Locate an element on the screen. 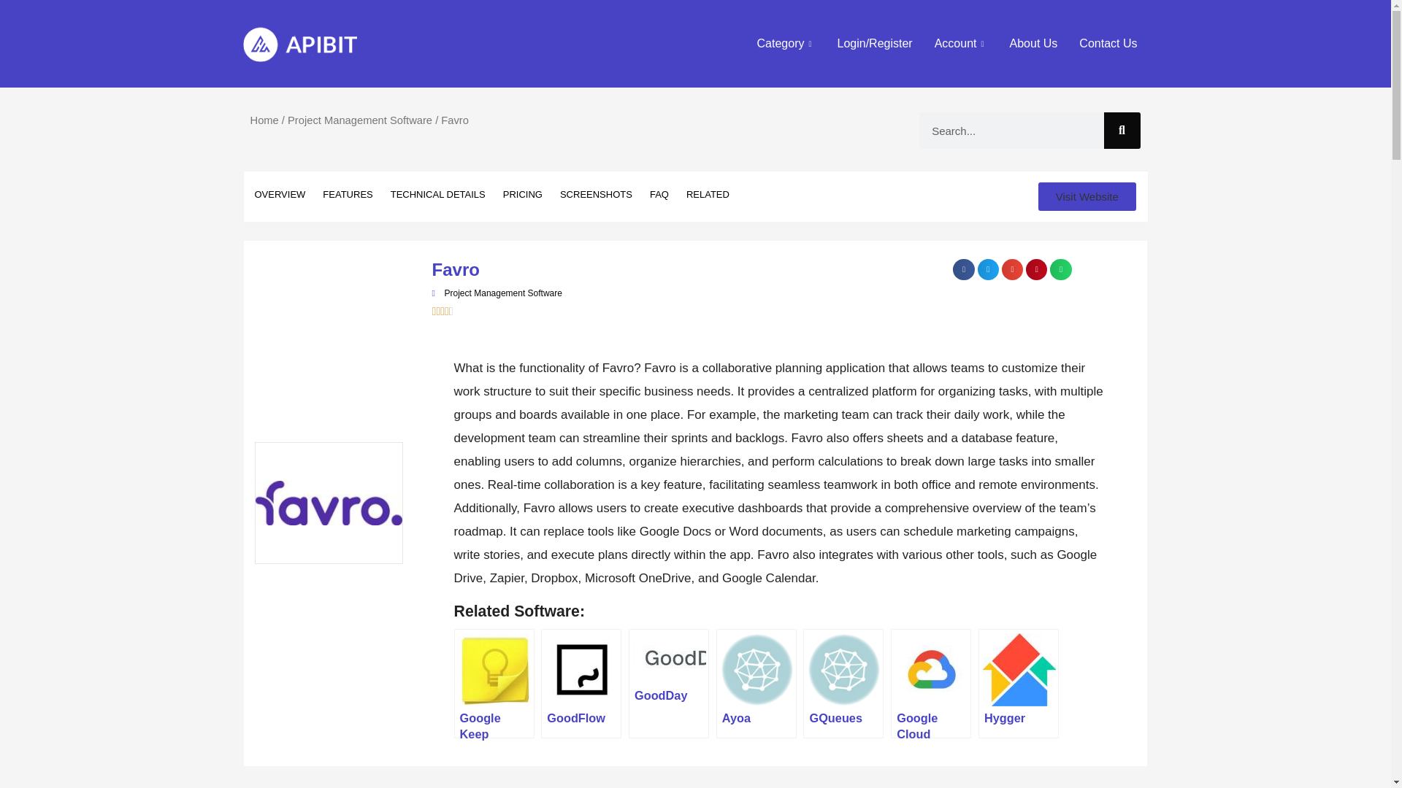 Image resolution: width=1402 pixels, height=788 pixels. Hygger 10 is located at coordinates (1019, 670).